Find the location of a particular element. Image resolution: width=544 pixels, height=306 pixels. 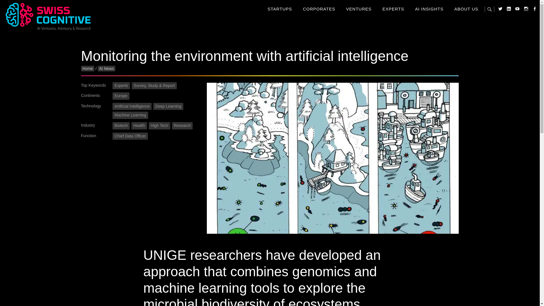

Instagram is located at coordinates (520, 1).